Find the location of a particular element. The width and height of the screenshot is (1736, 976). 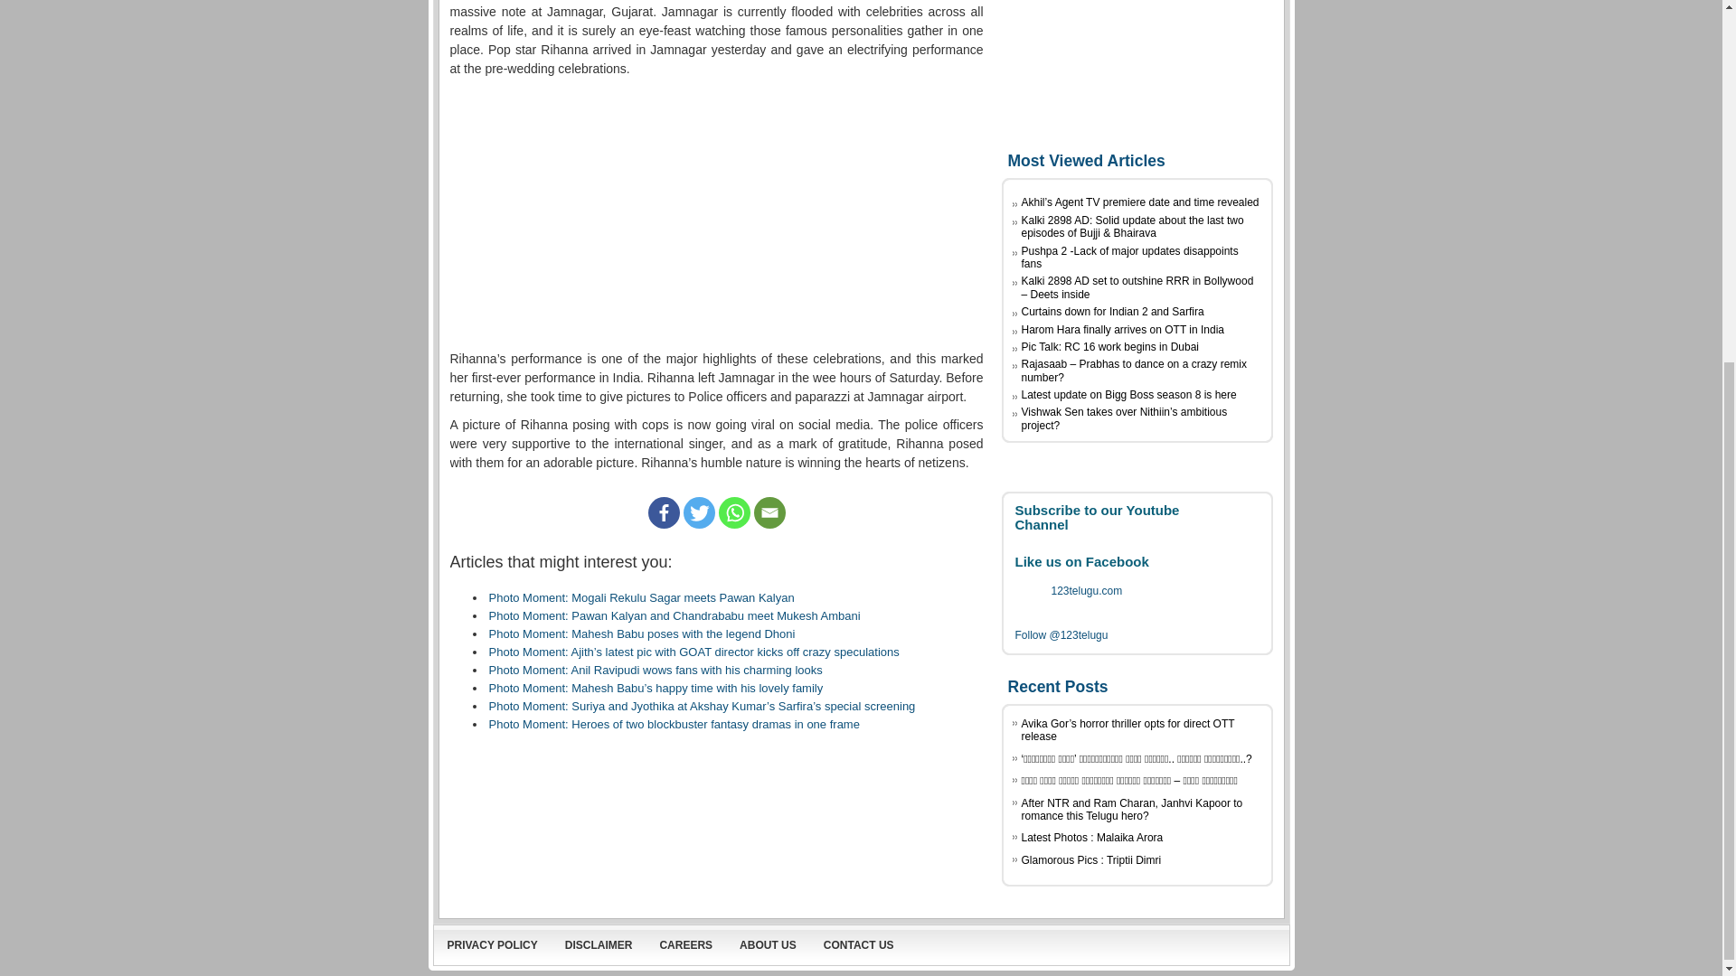

123telugu.com is located at coordinates (1085, 590).